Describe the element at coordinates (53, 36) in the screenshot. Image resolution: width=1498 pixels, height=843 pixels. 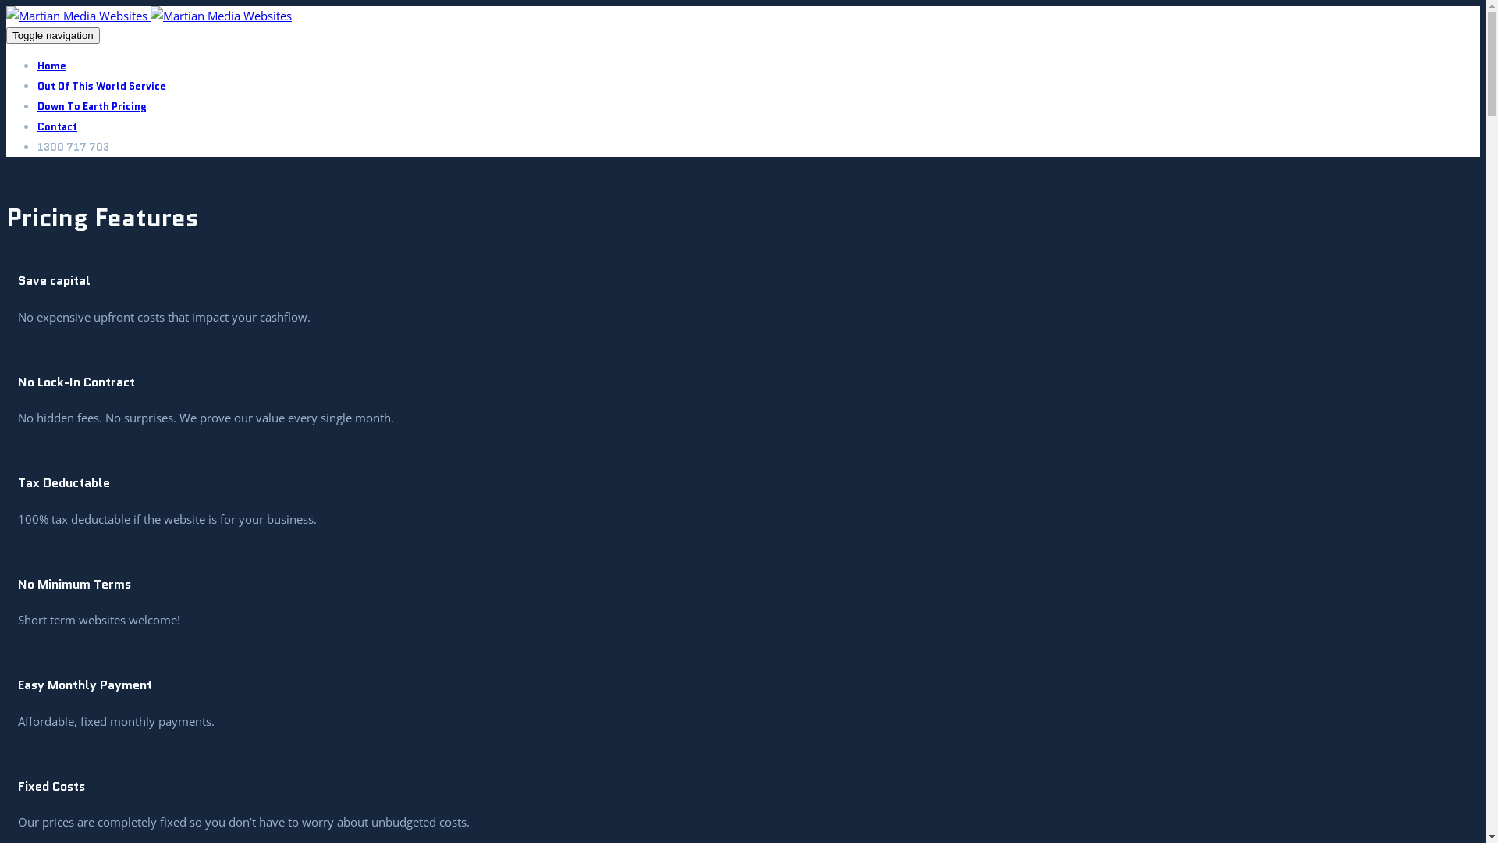
I see `Toggle navigation` at that location.